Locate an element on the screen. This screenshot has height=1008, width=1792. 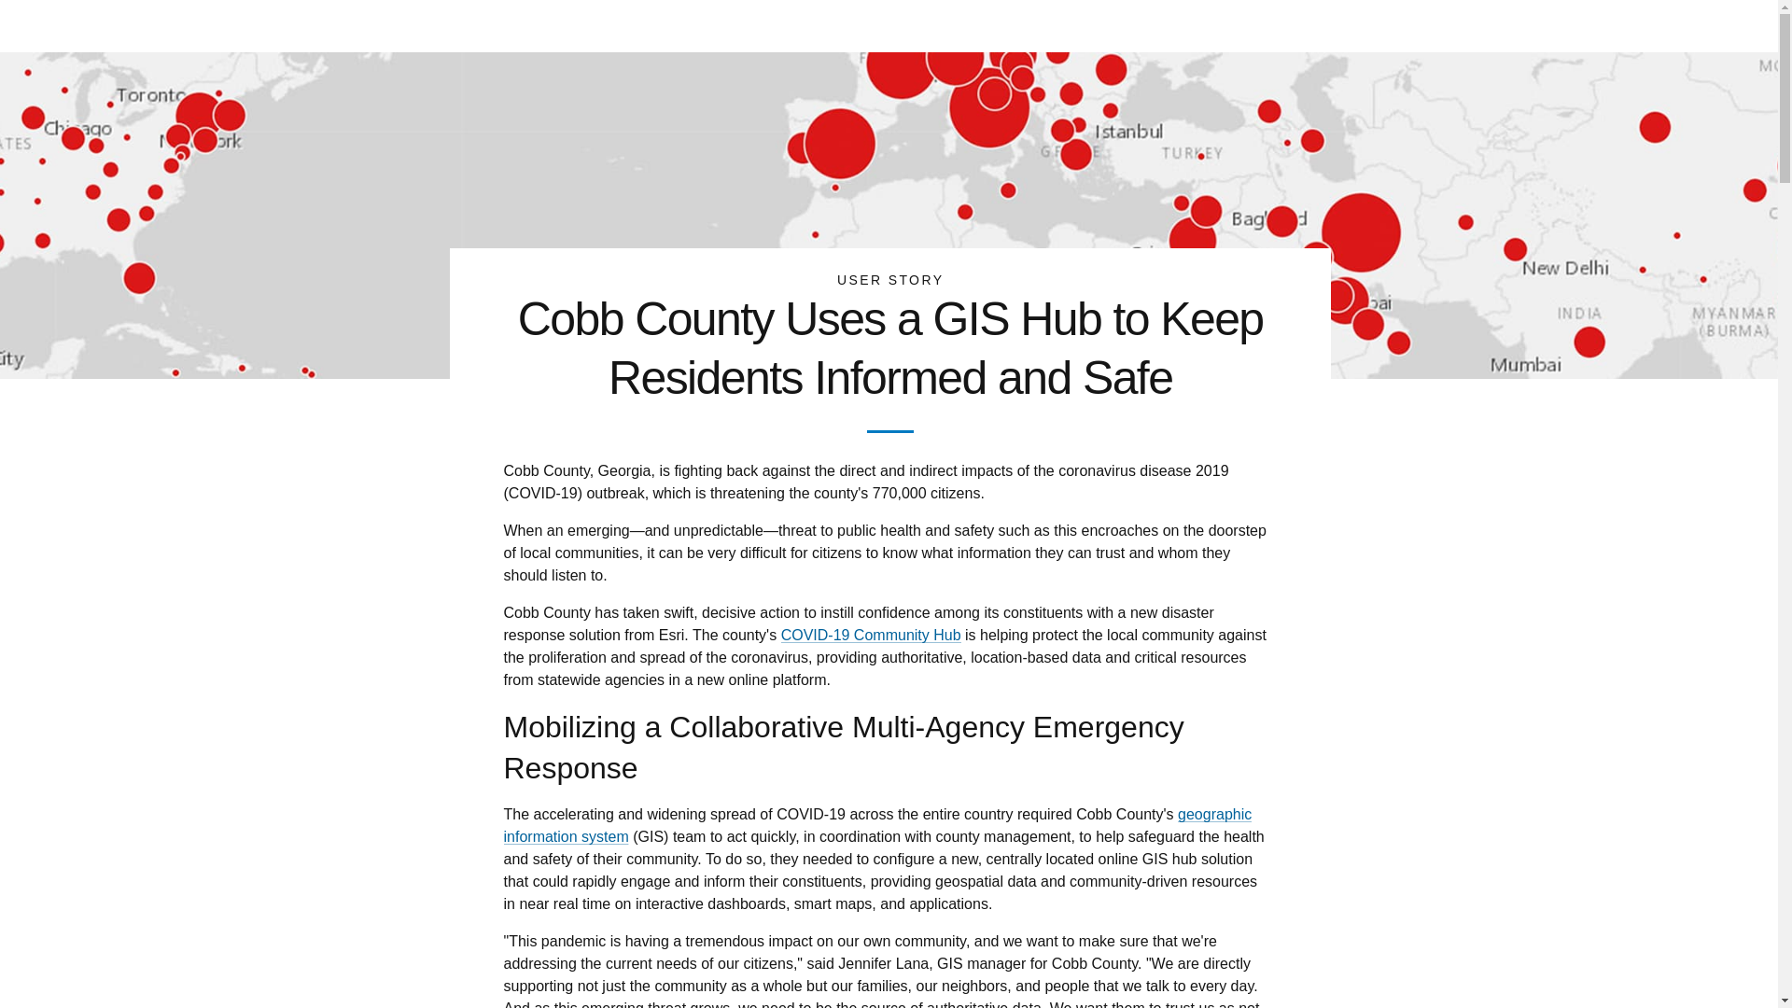
geographic information system is located at coordinates (877, 825).